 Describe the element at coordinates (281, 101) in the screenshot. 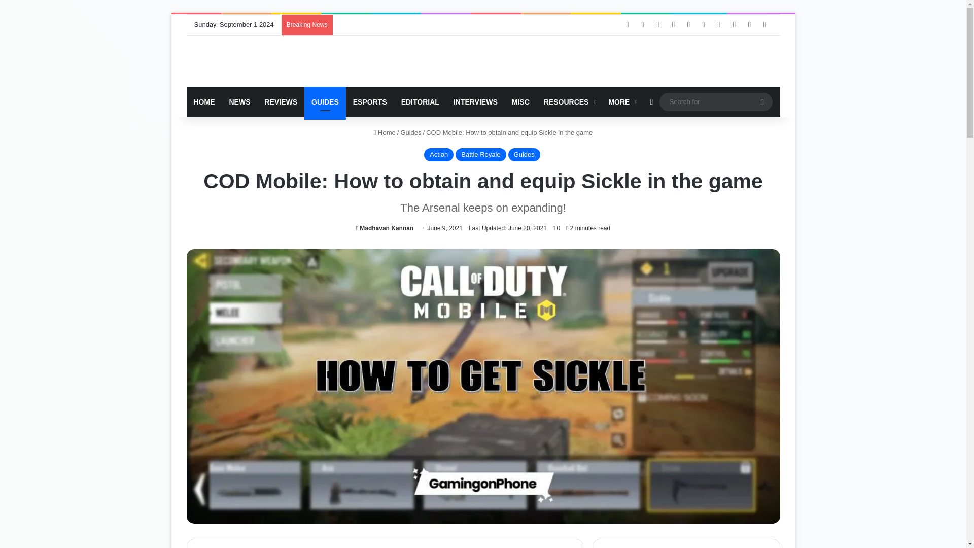

I see `REVIEWS` at that location.